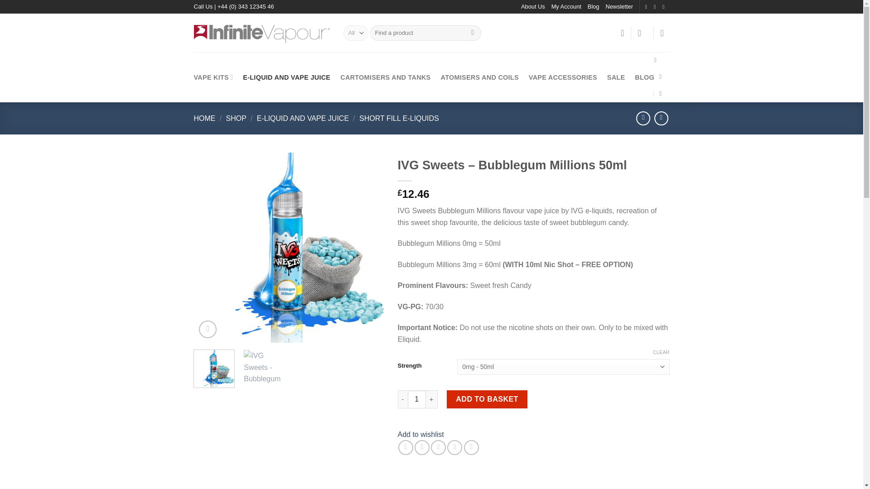  Describe the element at coordinates (473, 33) in the screenshot. I see `Search` at that location.